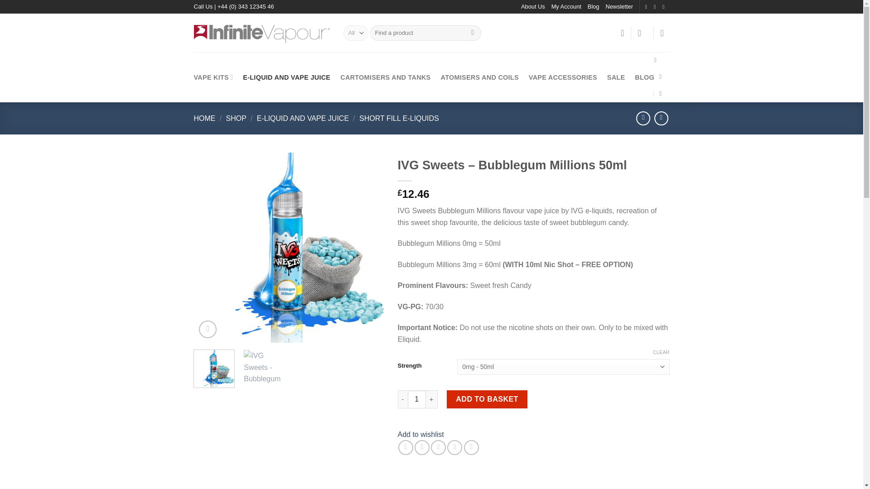  Describe the element at coordinates (473, 33) in the screenshot. I see `Search` at that location.